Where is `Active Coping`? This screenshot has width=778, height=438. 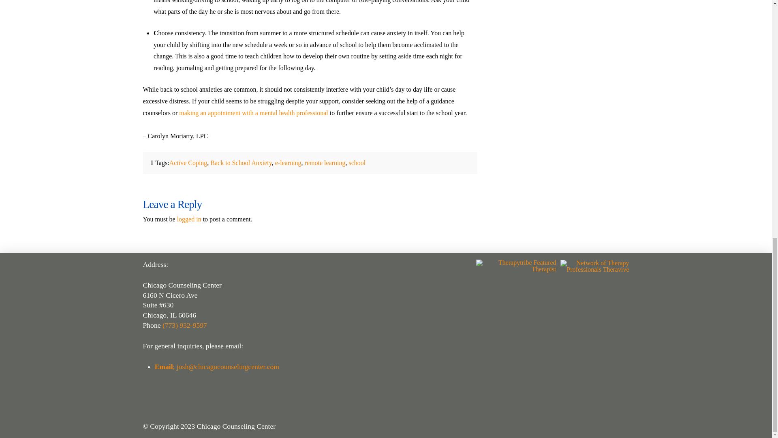
Active Coping is located at coordinates (188, 163).